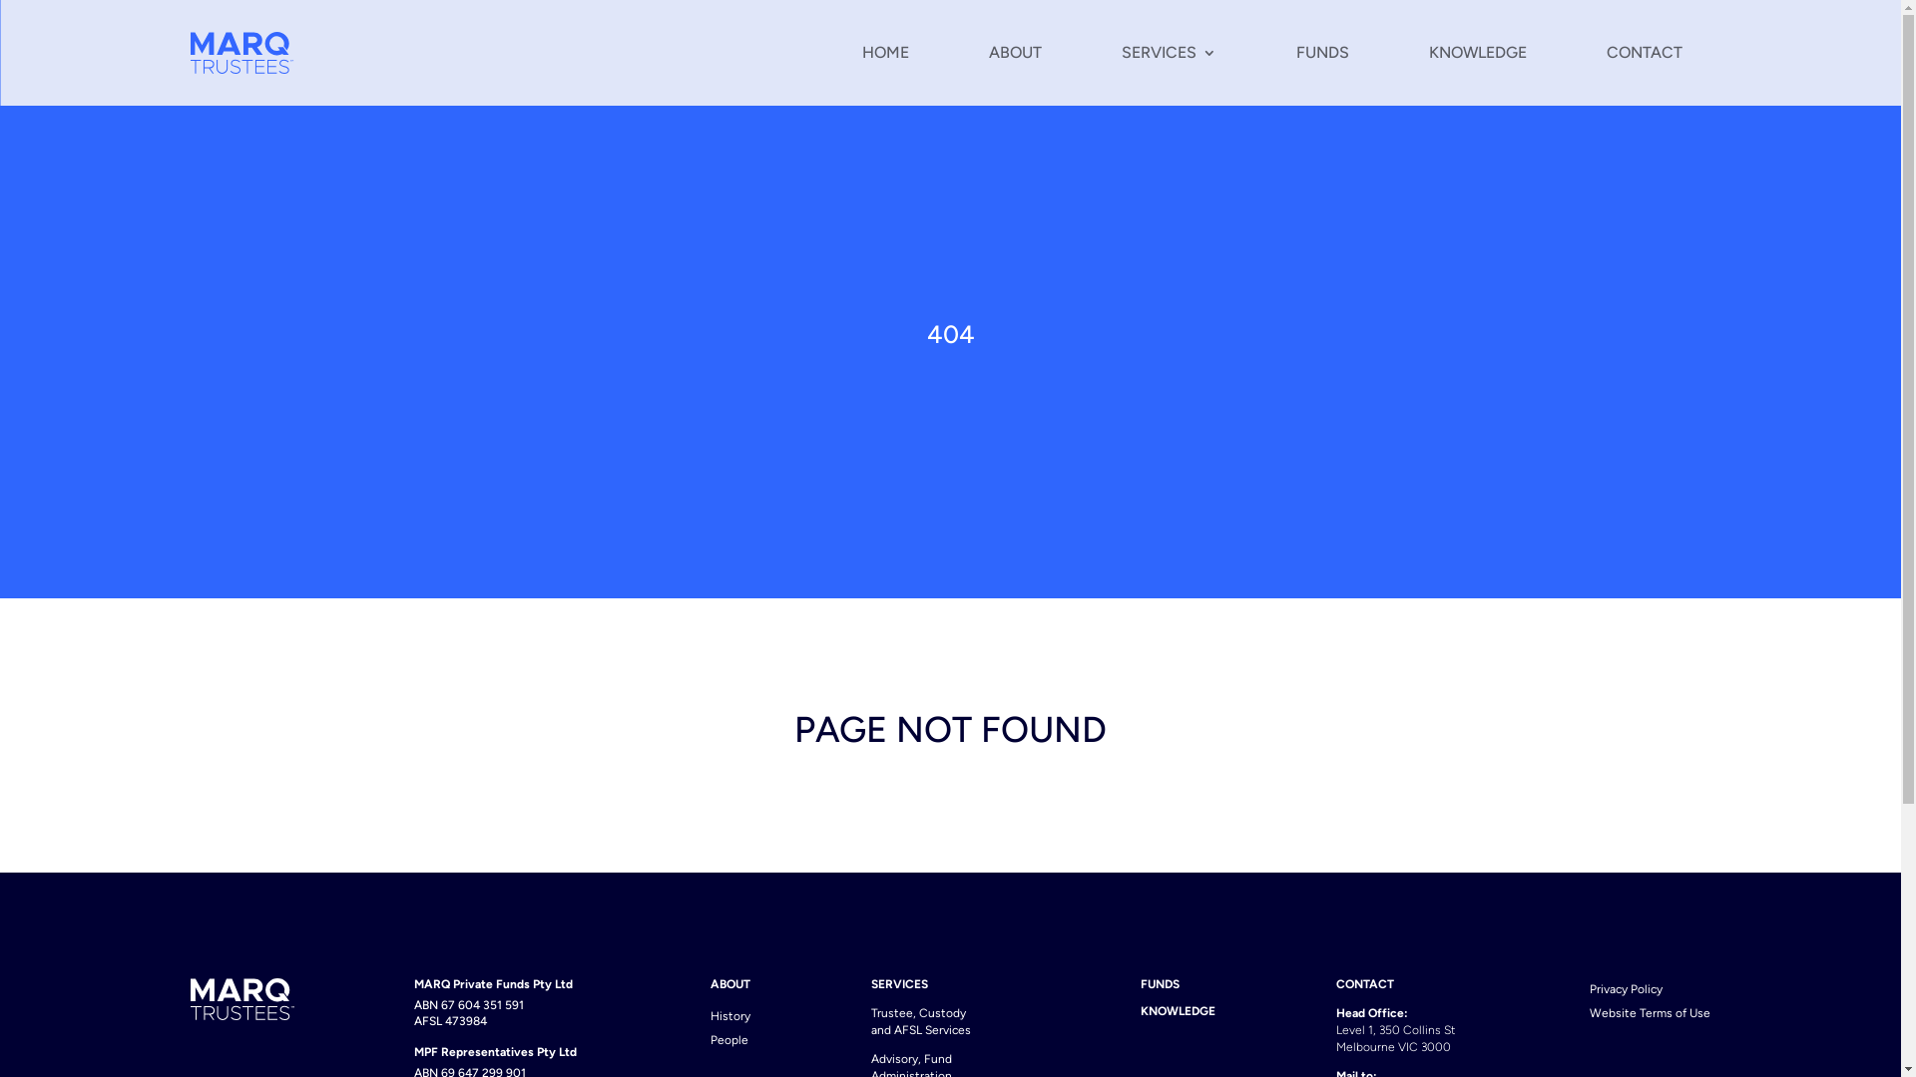 This screenshot has width=1916, height=1077. Describe the element at coordinates (241, 999) in the screenshot. I see `Logo` at that location.